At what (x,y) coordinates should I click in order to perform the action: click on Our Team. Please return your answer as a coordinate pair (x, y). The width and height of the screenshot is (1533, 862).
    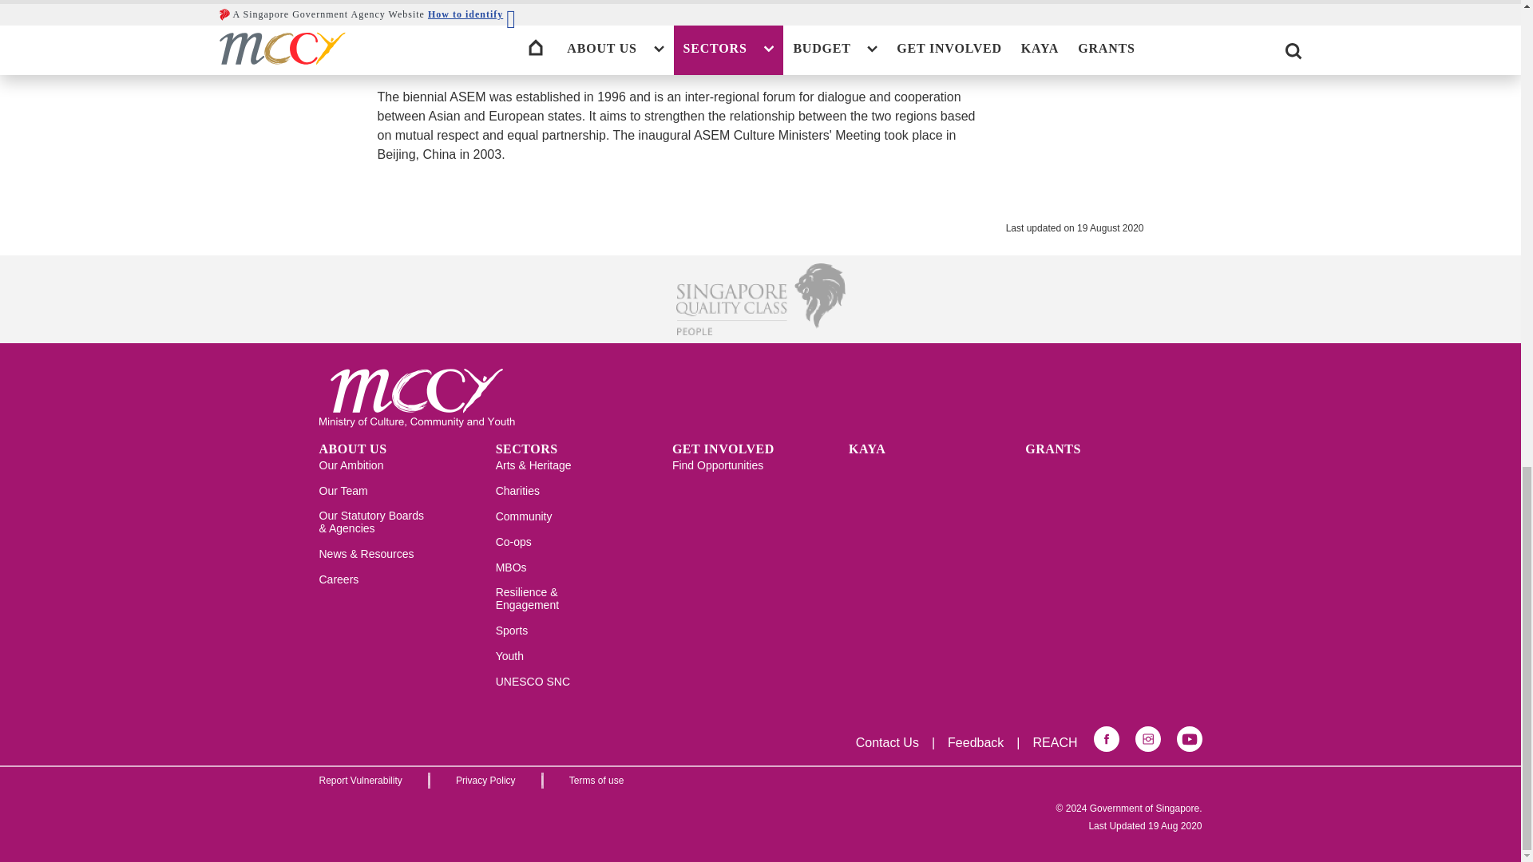
    Looking at the image, I should click on (343, 496).